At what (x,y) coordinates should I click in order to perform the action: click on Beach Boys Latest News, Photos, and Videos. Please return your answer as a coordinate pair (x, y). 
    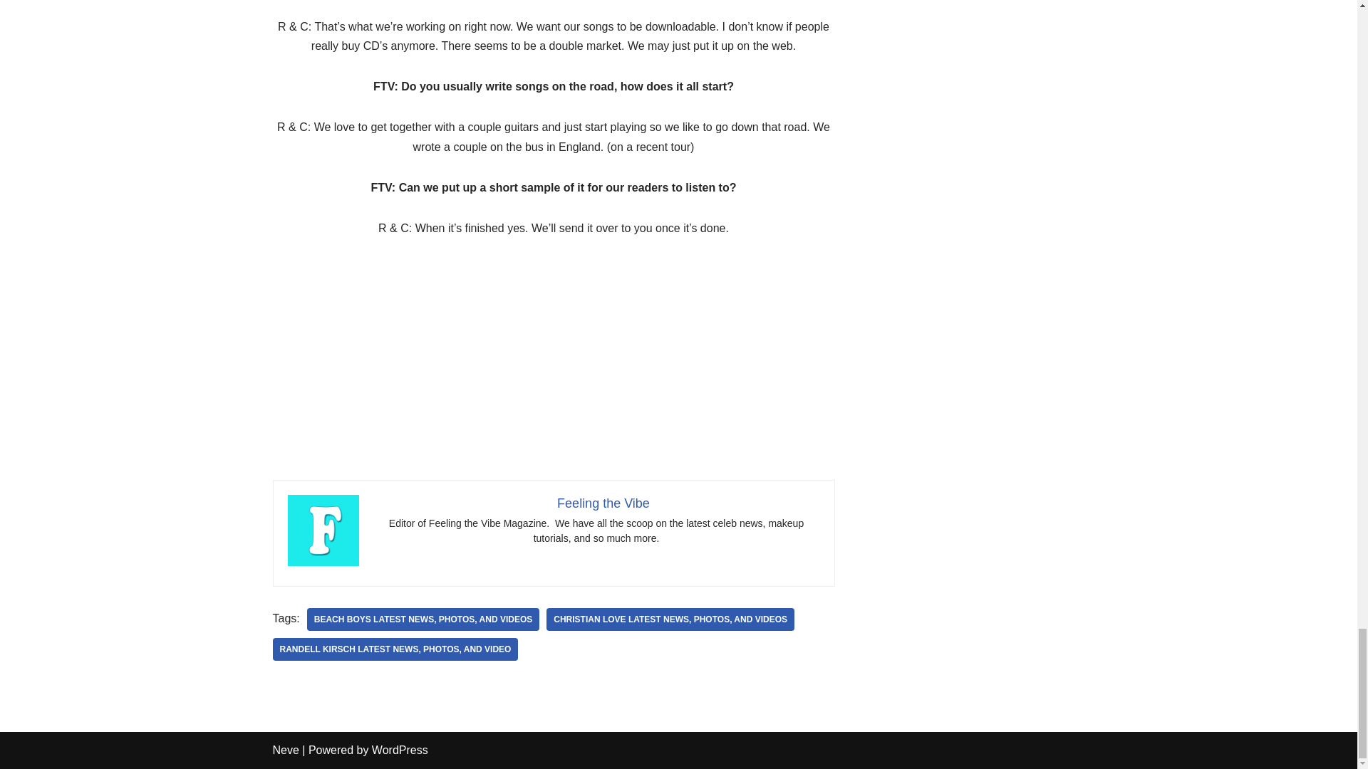
    Looking at the image, I should click on (423, 619).